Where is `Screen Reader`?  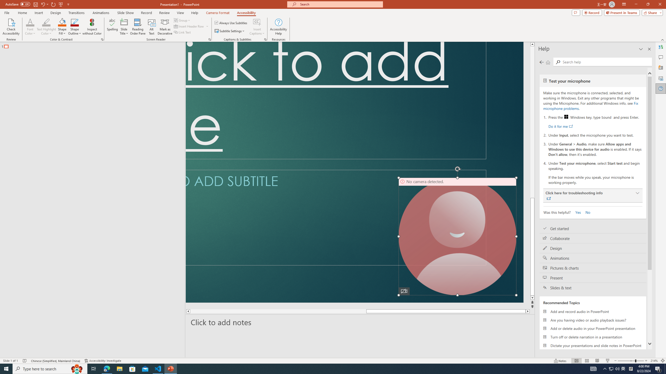
Screen Reader is located at coordinates (210, 39).